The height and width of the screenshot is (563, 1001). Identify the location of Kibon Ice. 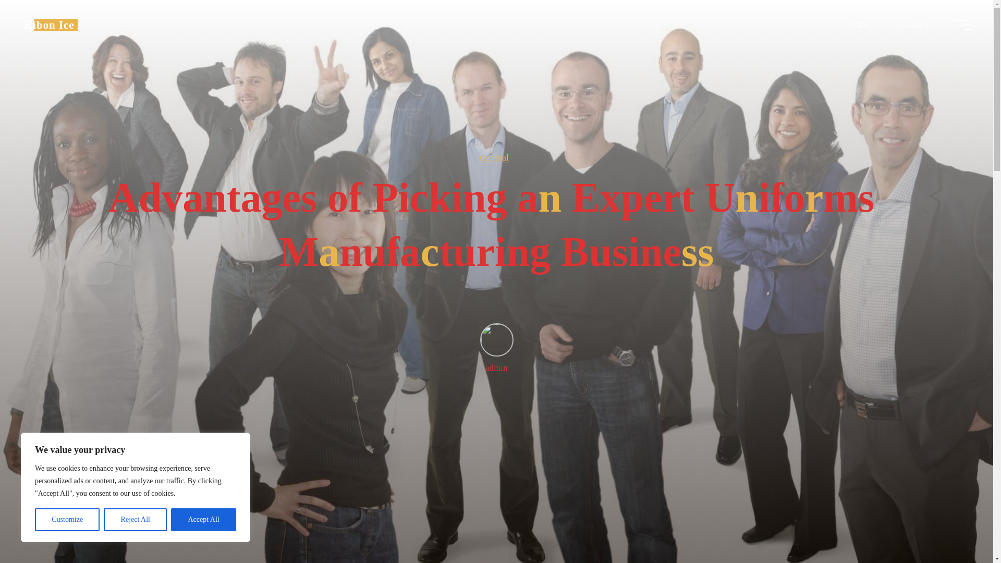
(49, 25).